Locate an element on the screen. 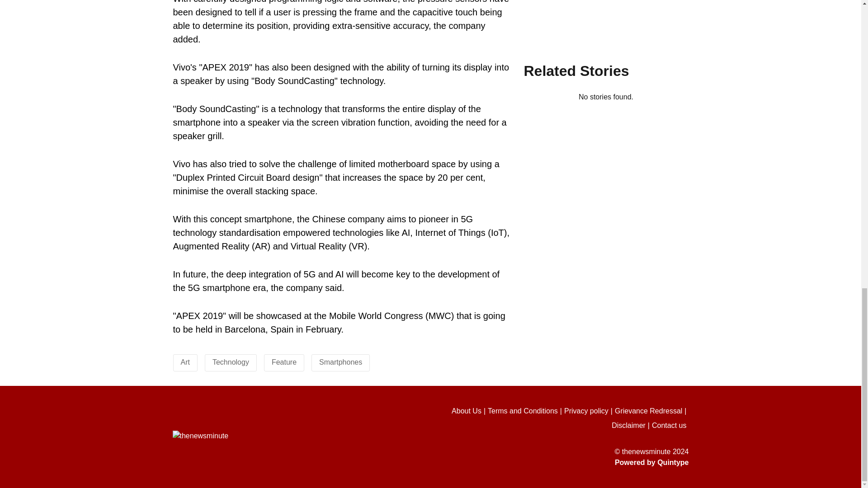  Disclaimer is located at coordinates (632, 425).